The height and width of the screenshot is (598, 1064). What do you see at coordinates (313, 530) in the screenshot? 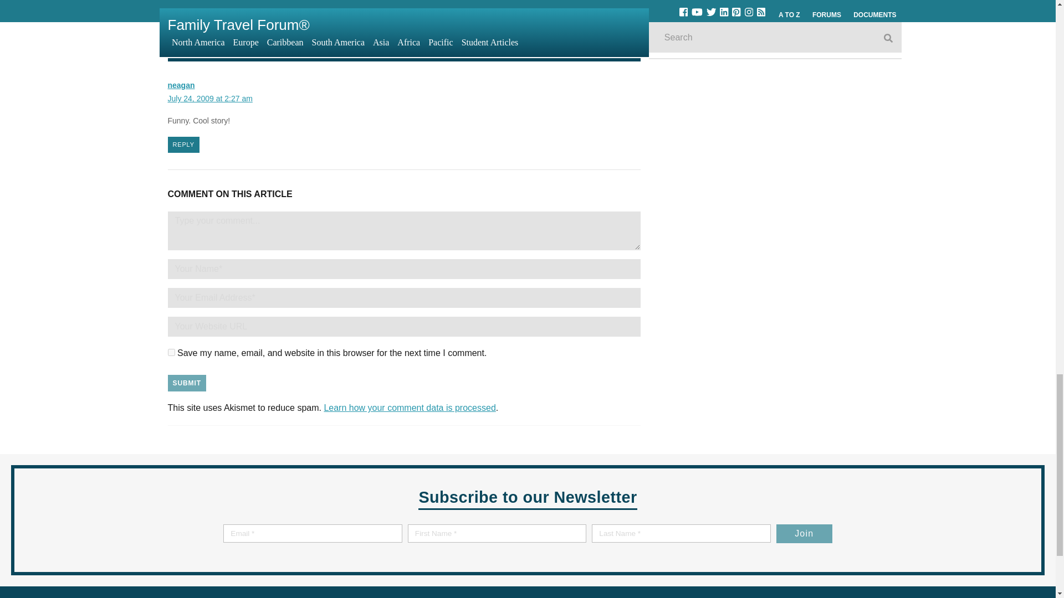
I see `America's Most Popular Family Vacations` at bounding box center [313, 530].